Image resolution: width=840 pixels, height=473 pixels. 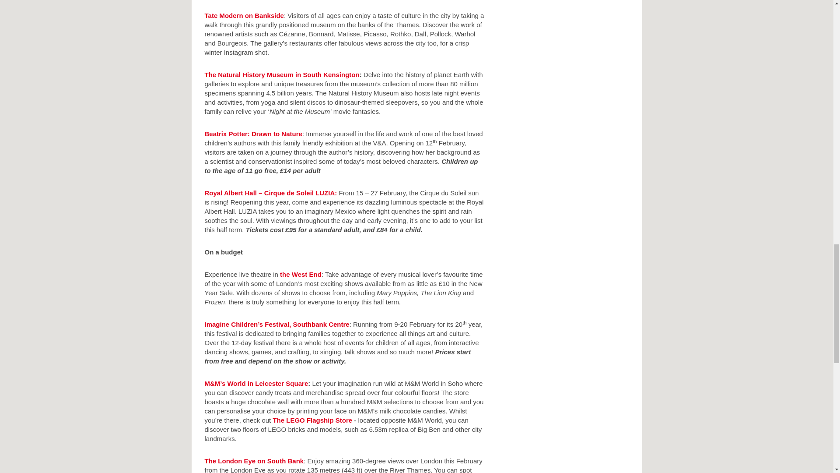 I want to click on The LEGO Flagship Store, so click(x=312, y=420).